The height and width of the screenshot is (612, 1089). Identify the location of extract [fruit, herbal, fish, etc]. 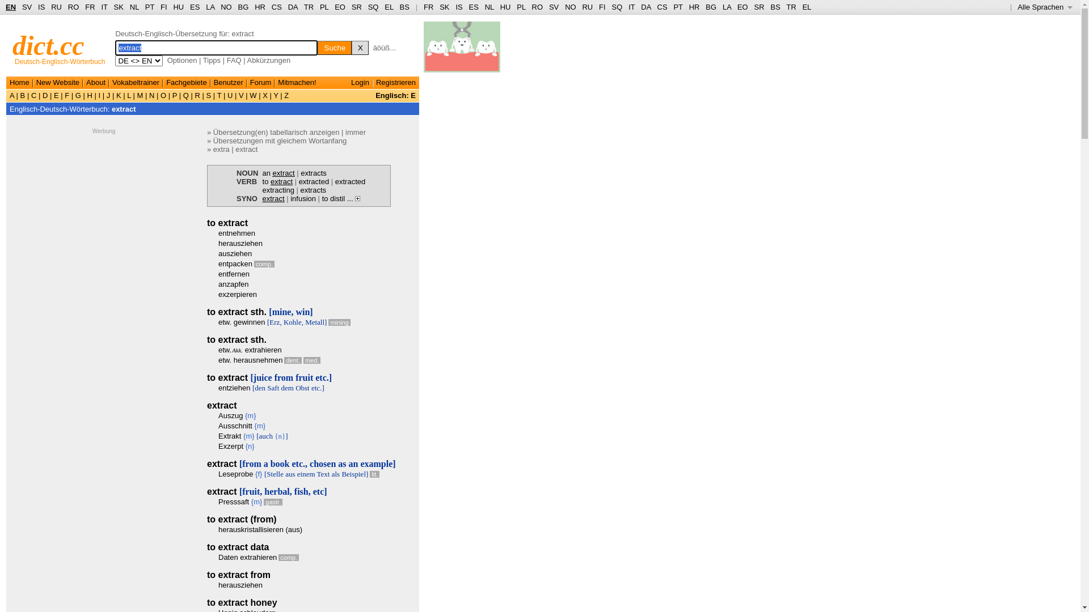
(267, 492).